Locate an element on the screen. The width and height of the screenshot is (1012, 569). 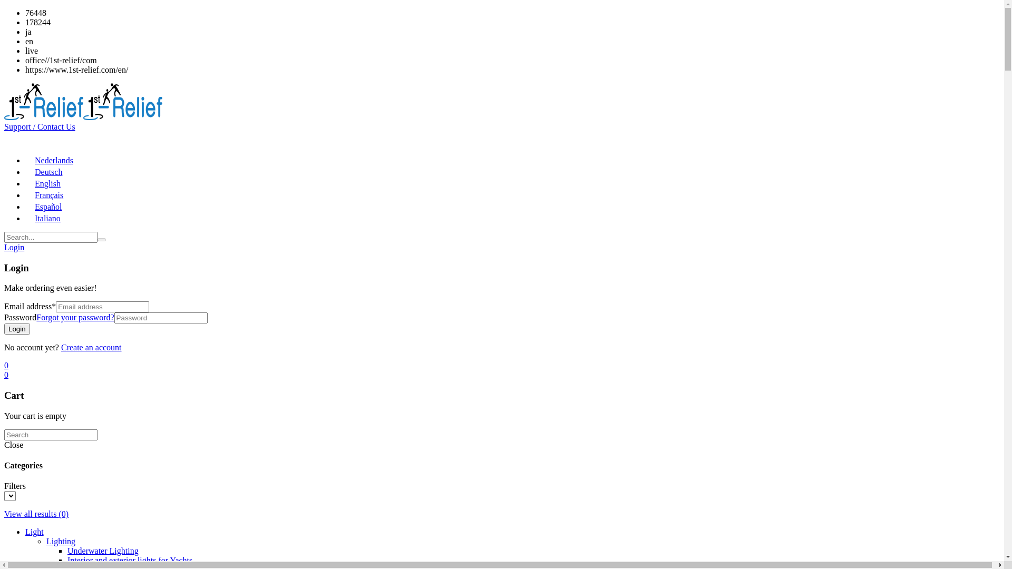
Nederlands is located at coordinates (50, 160).